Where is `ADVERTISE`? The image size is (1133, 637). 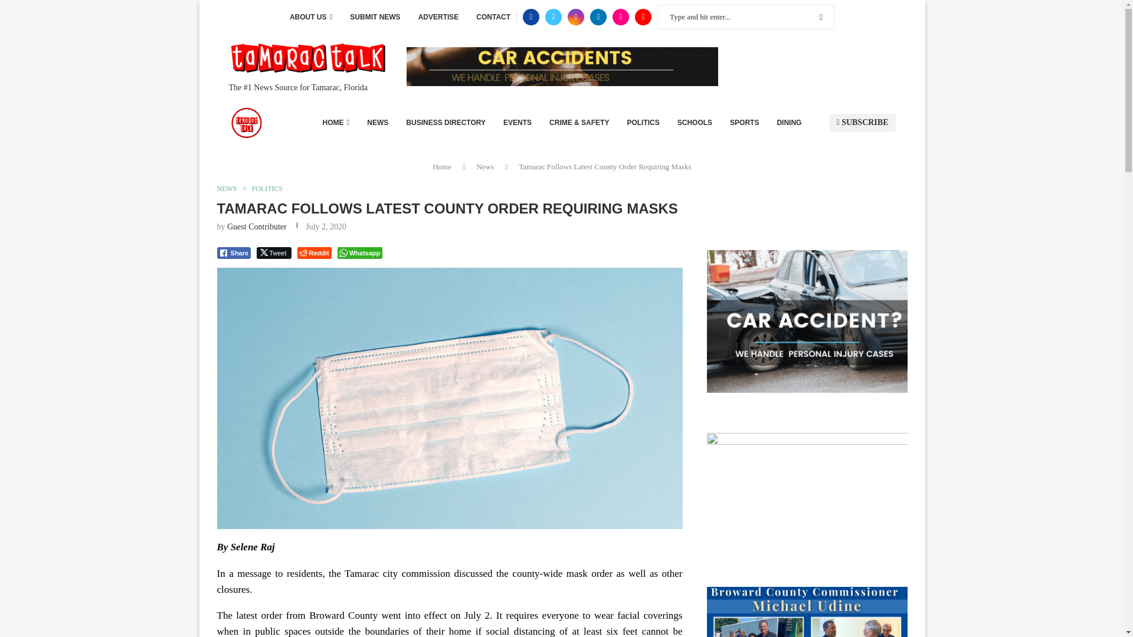
ADVERTISE is located at coordinates (438, 17).